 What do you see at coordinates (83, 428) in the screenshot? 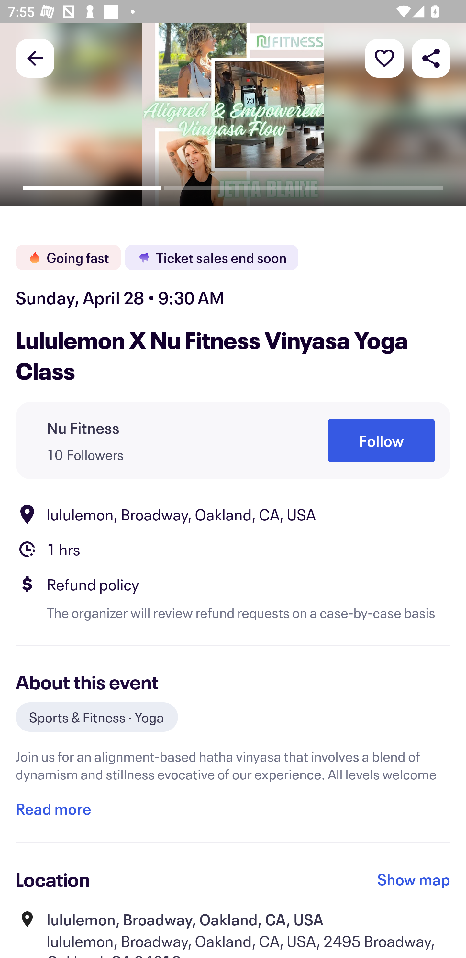
I see `Nu Fitness` at bounding box center [83, 428].